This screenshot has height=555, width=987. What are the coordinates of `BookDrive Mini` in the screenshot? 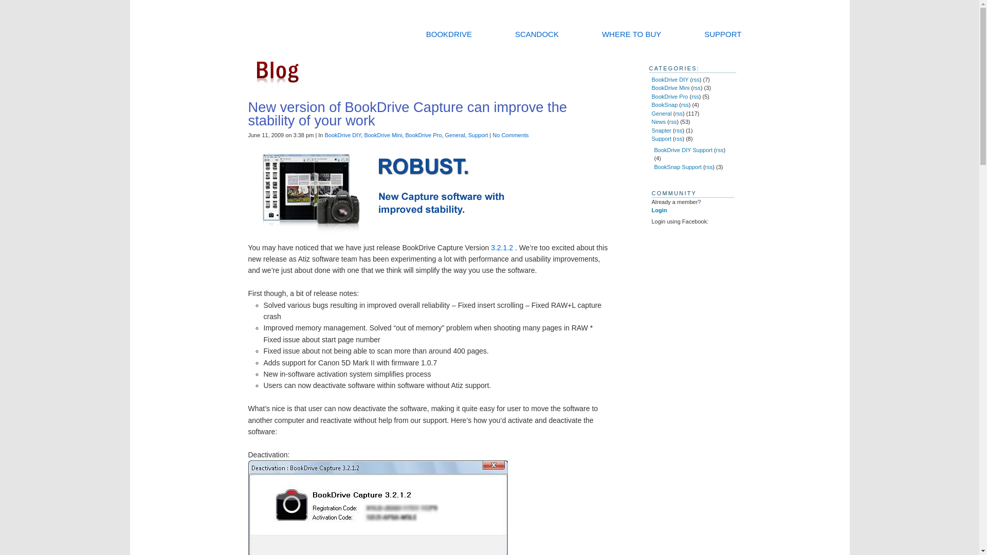 It's located at (382, 135).